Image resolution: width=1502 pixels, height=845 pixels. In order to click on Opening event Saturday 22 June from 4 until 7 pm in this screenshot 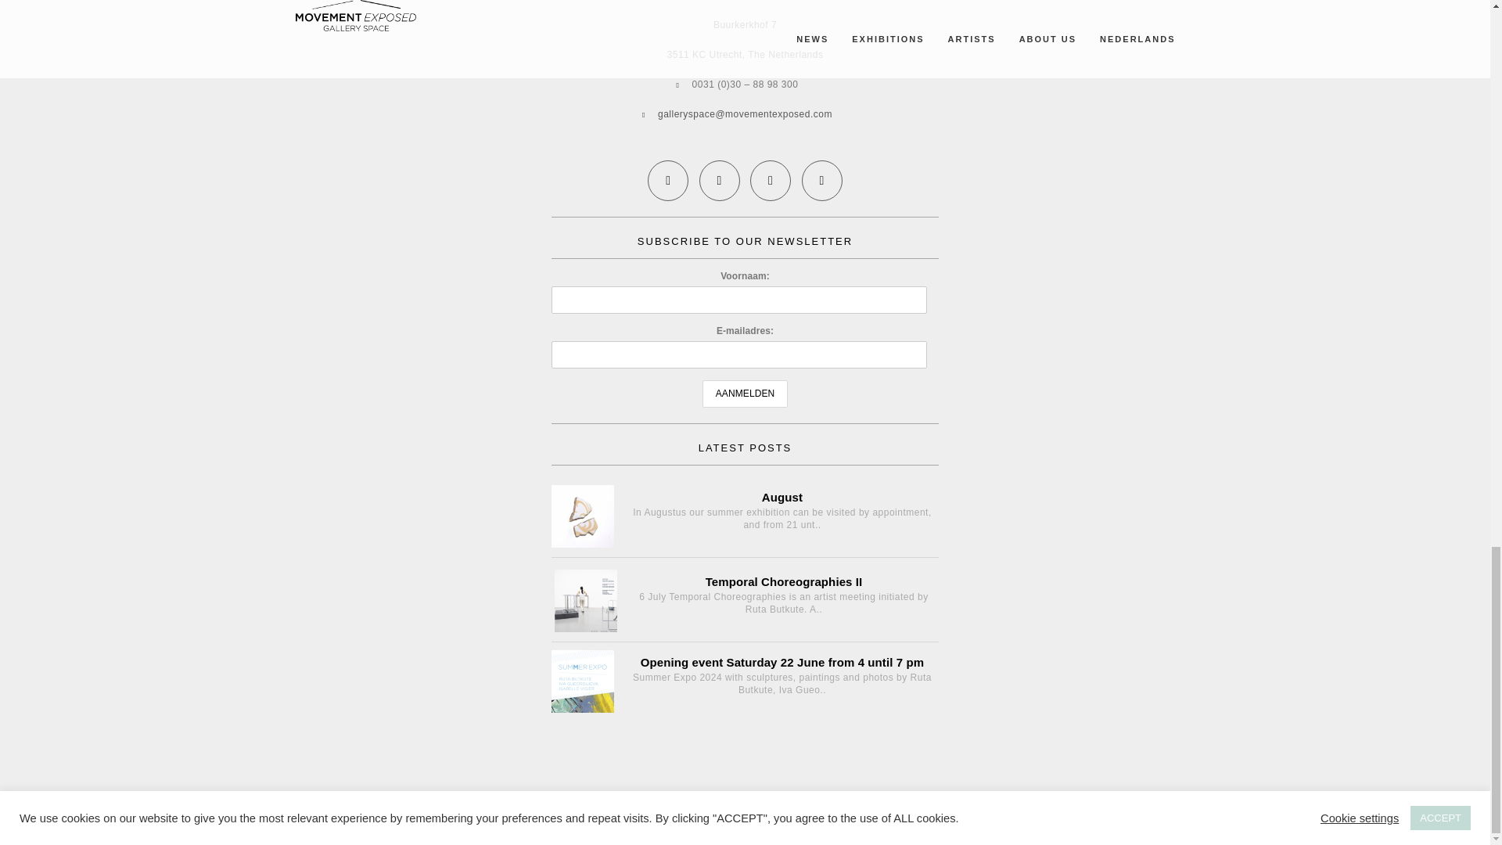, I will do `click(745, 657)`.